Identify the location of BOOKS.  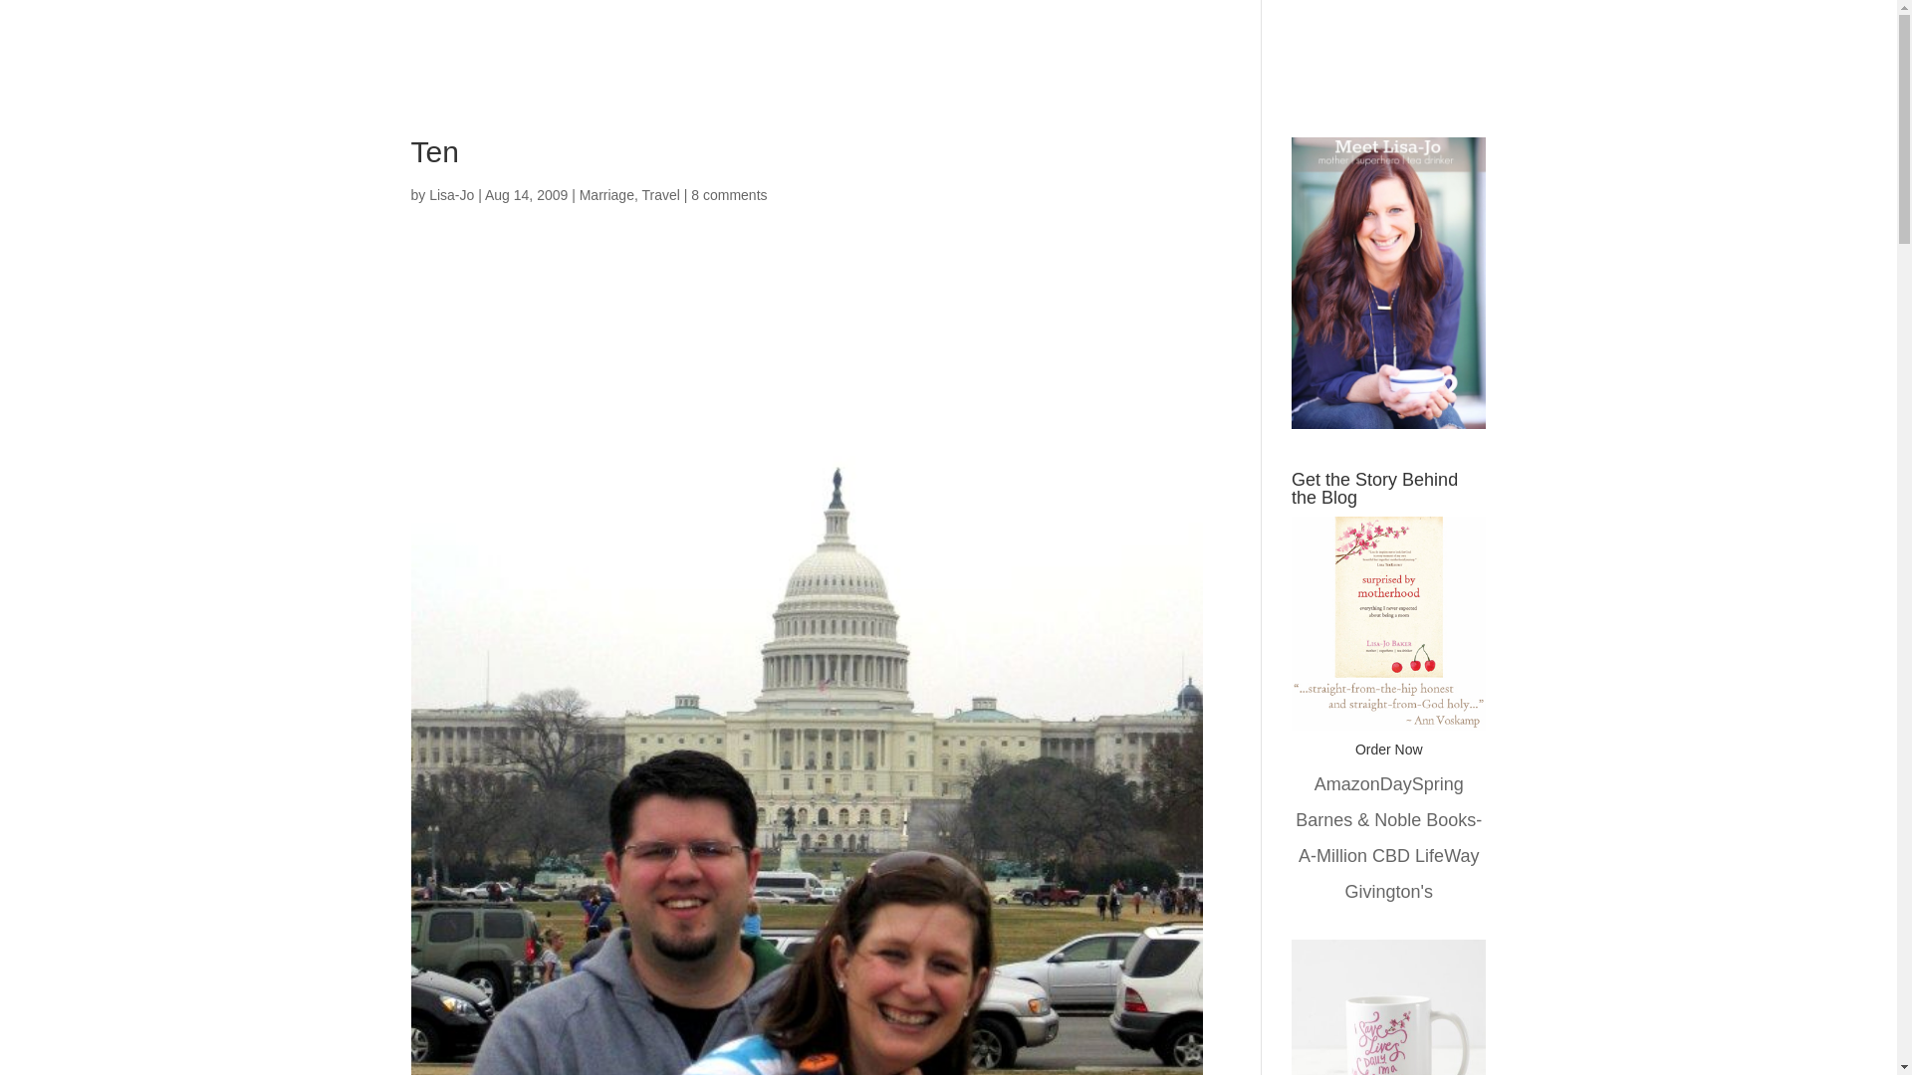
(1267, 56).